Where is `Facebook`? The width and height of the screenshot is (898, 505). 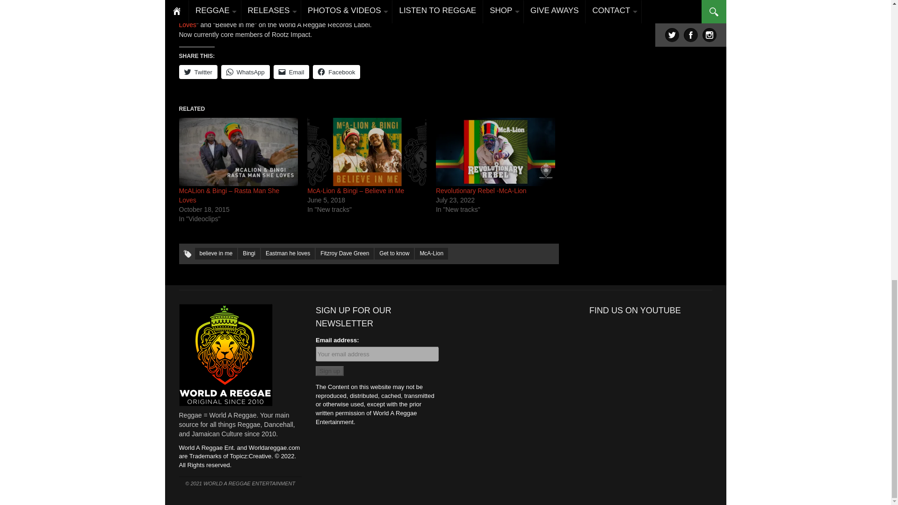
Facebook is located at coordinates (336, 72).